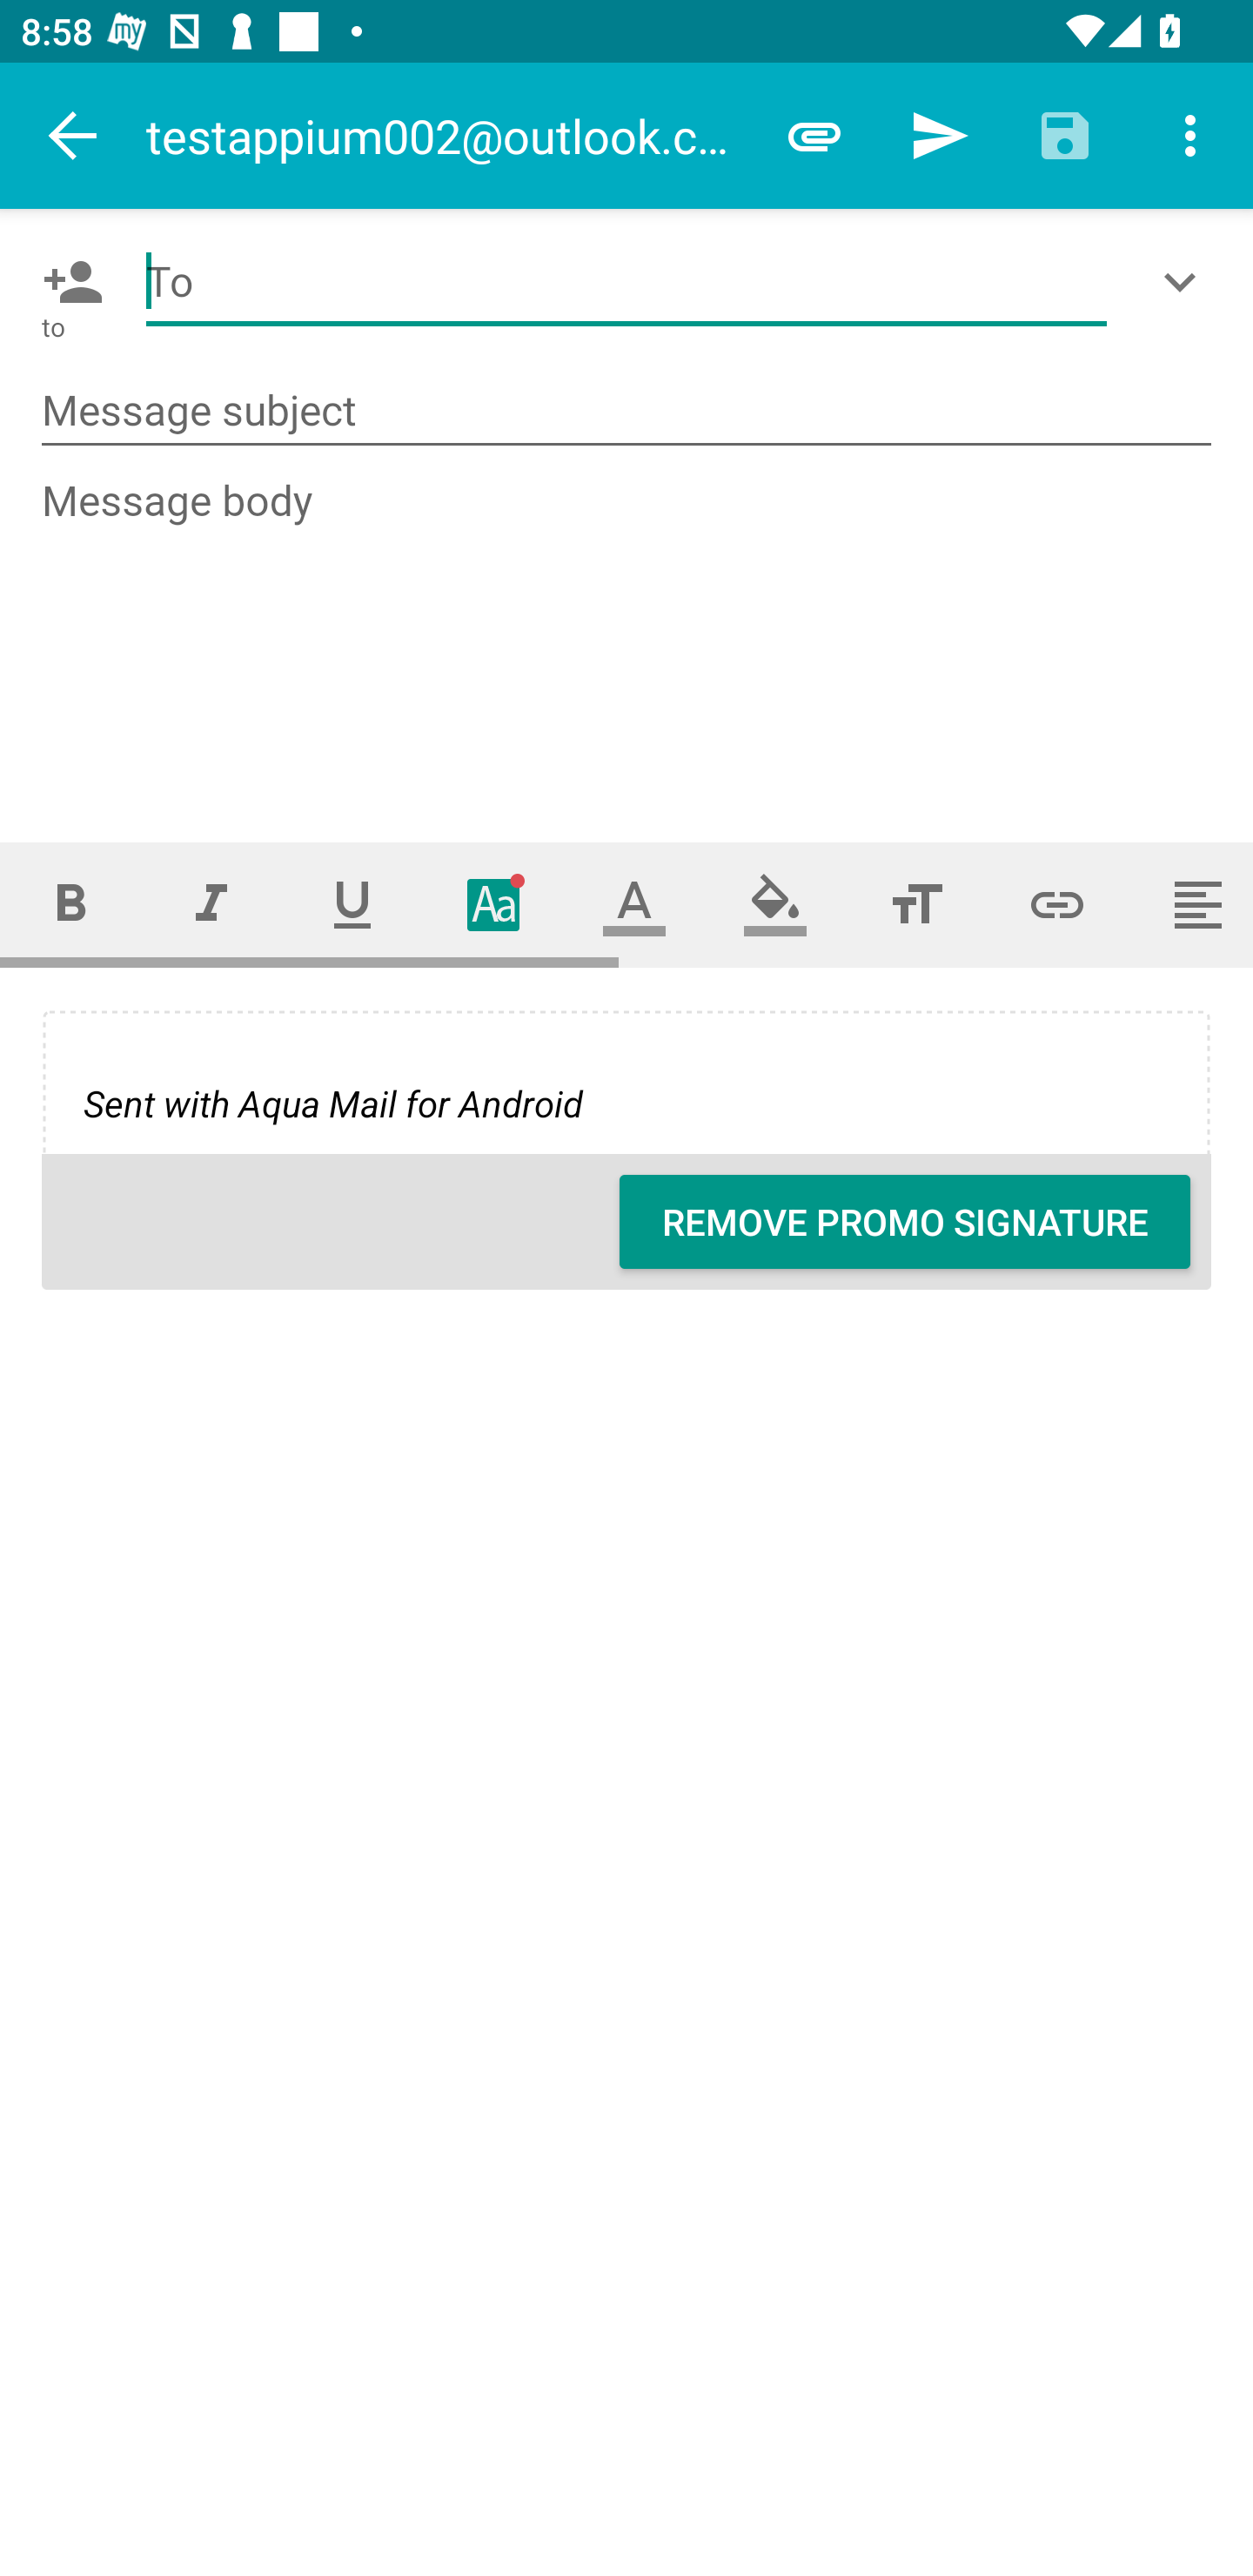 This screenshot has width=1253, height=2576. What do you see at coordinates (940, 135) in the screenshot?
I see `Send` at bounding box center [940, 135].